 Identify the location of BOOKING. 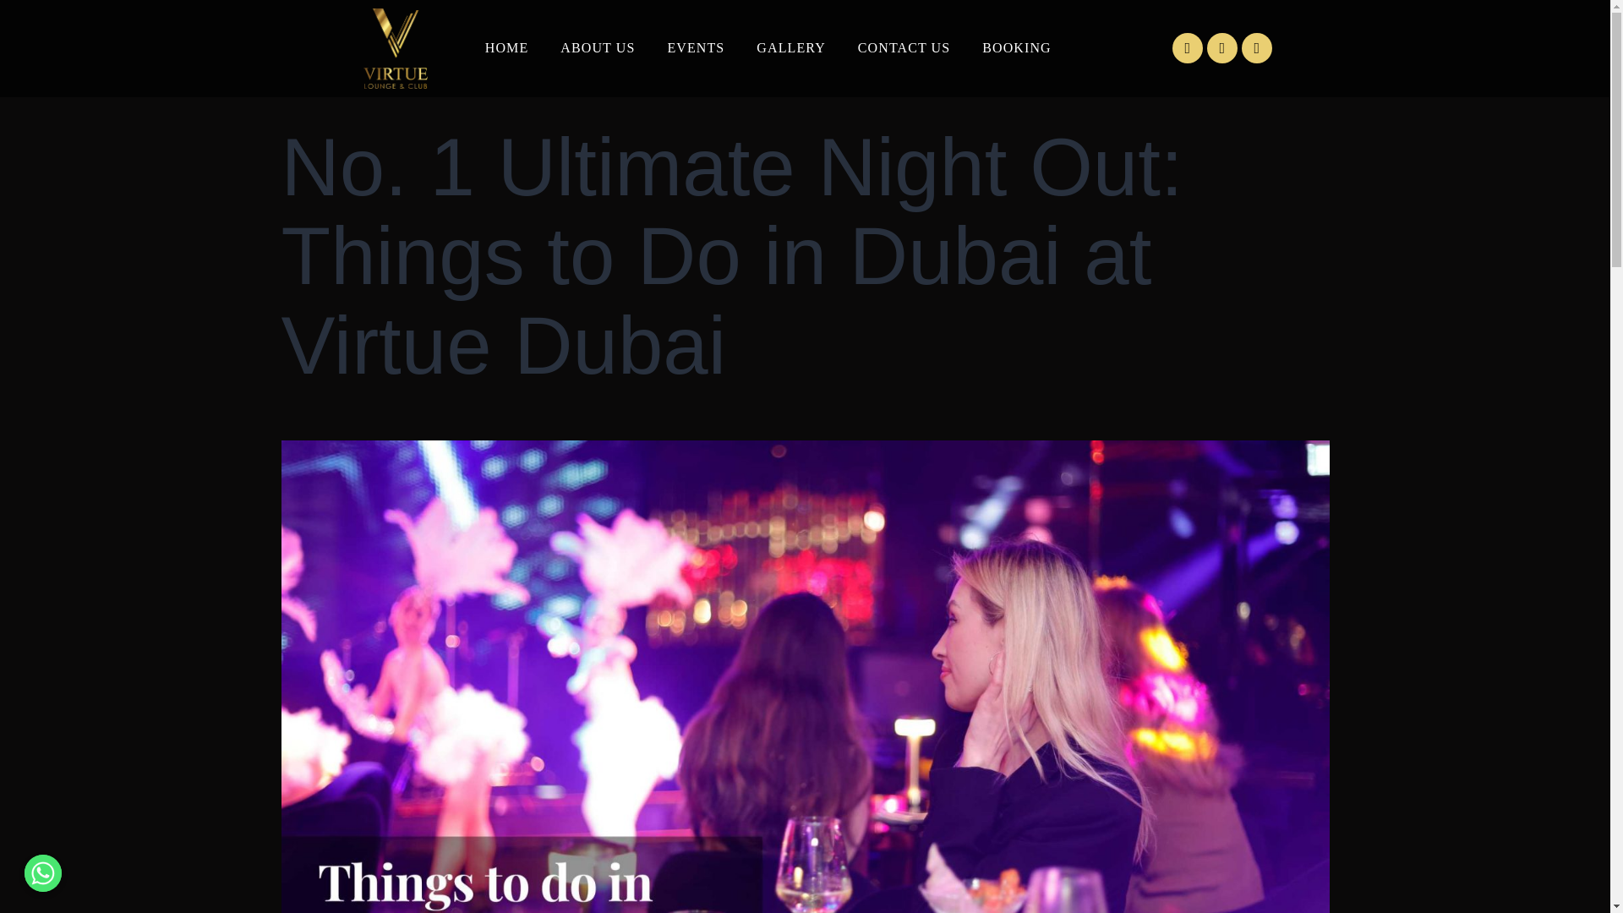
(1016, 48).